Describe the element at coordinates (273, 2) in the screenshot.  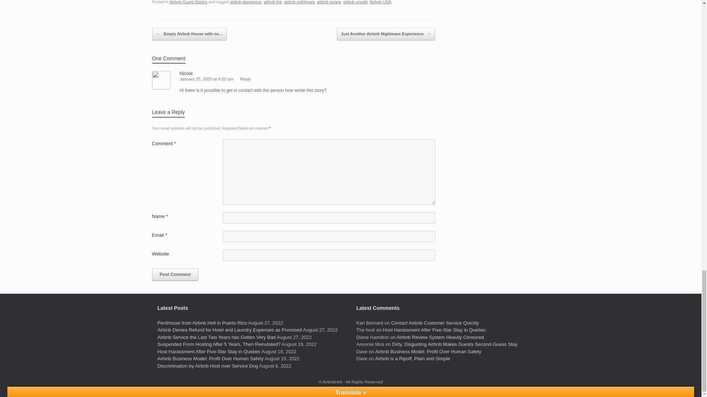
I see `airbnb fire` at that location.